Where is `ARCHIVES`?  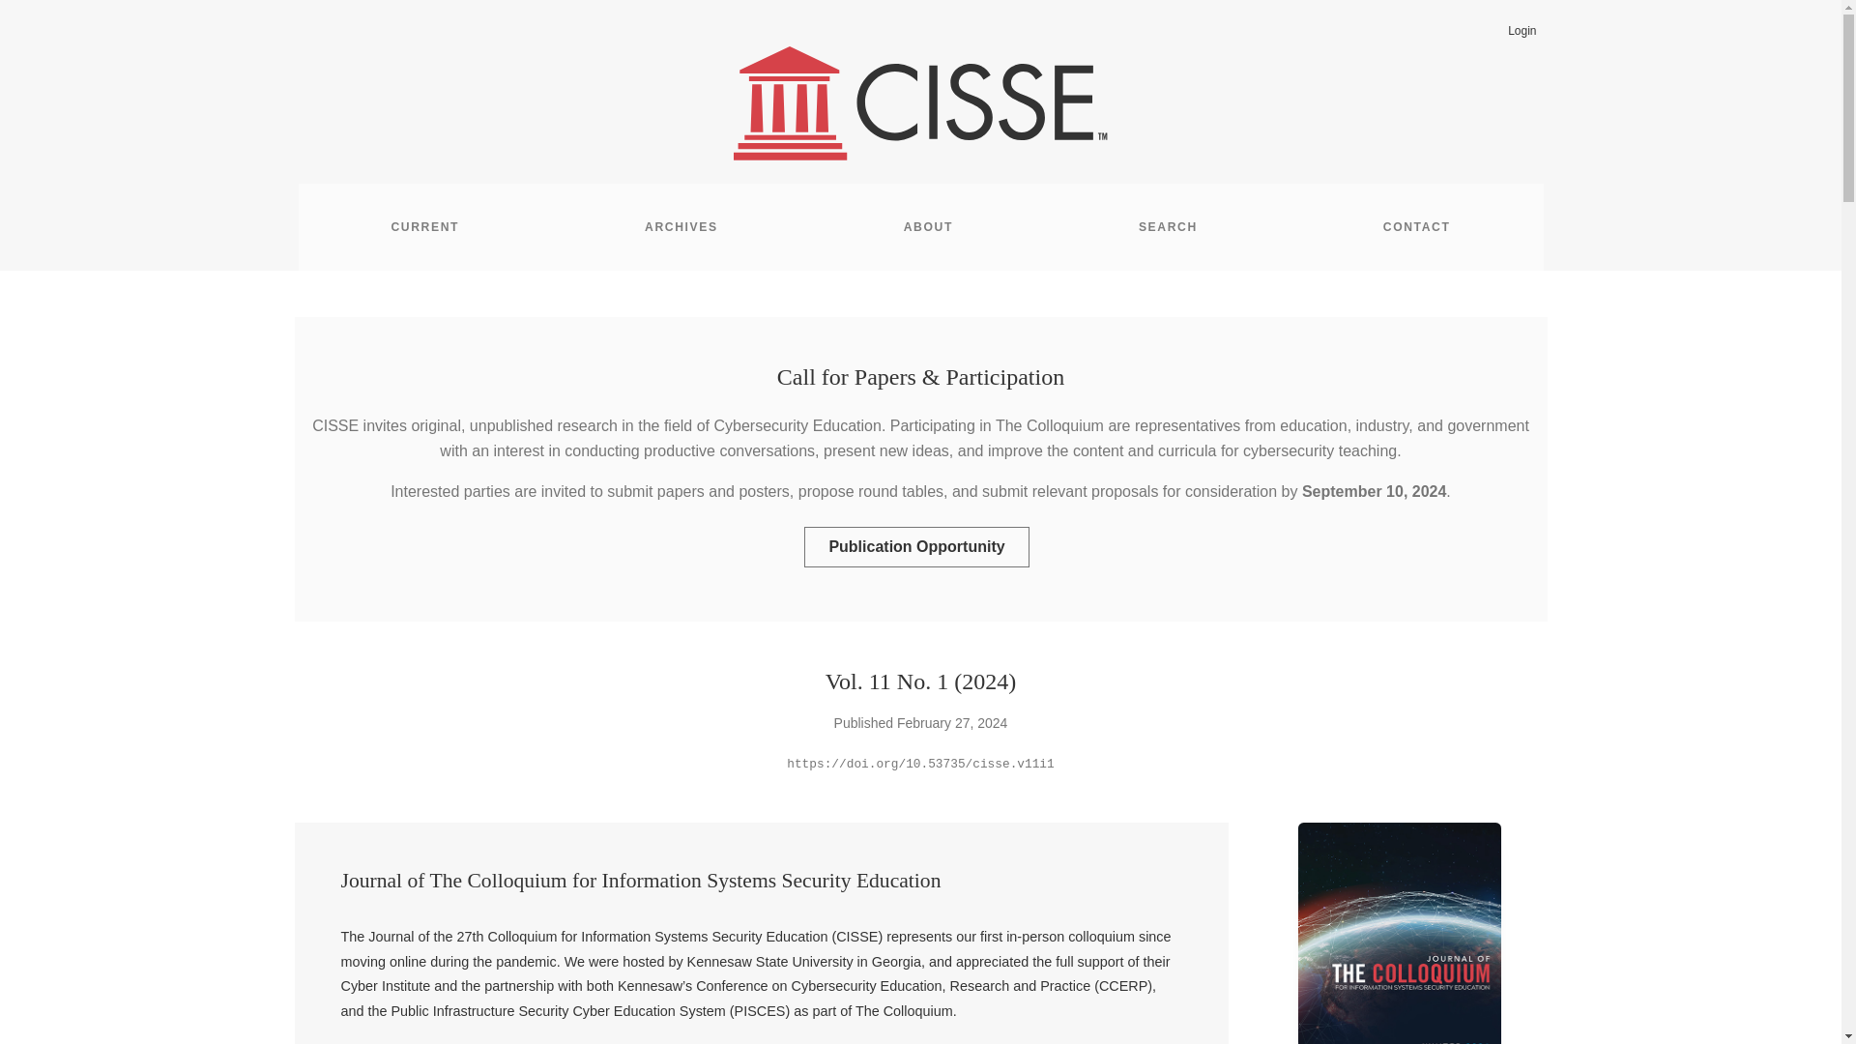
ARCHIVES is located at coordinates (681, 226).